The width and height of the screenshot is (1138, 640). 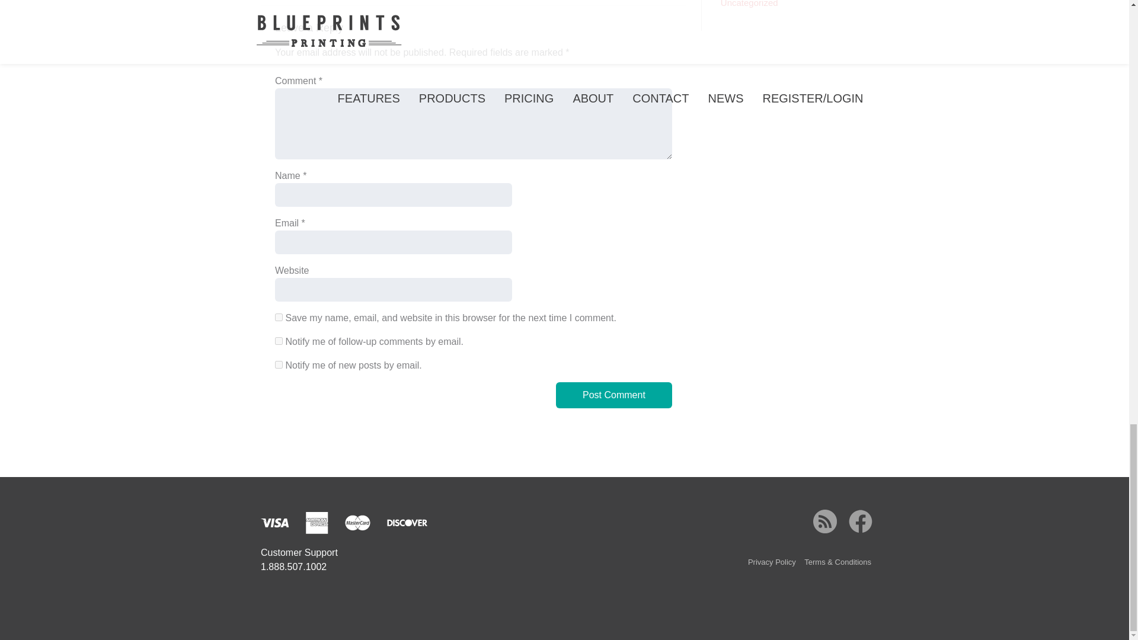 I want to click on yes, so click(x=279, y=318).